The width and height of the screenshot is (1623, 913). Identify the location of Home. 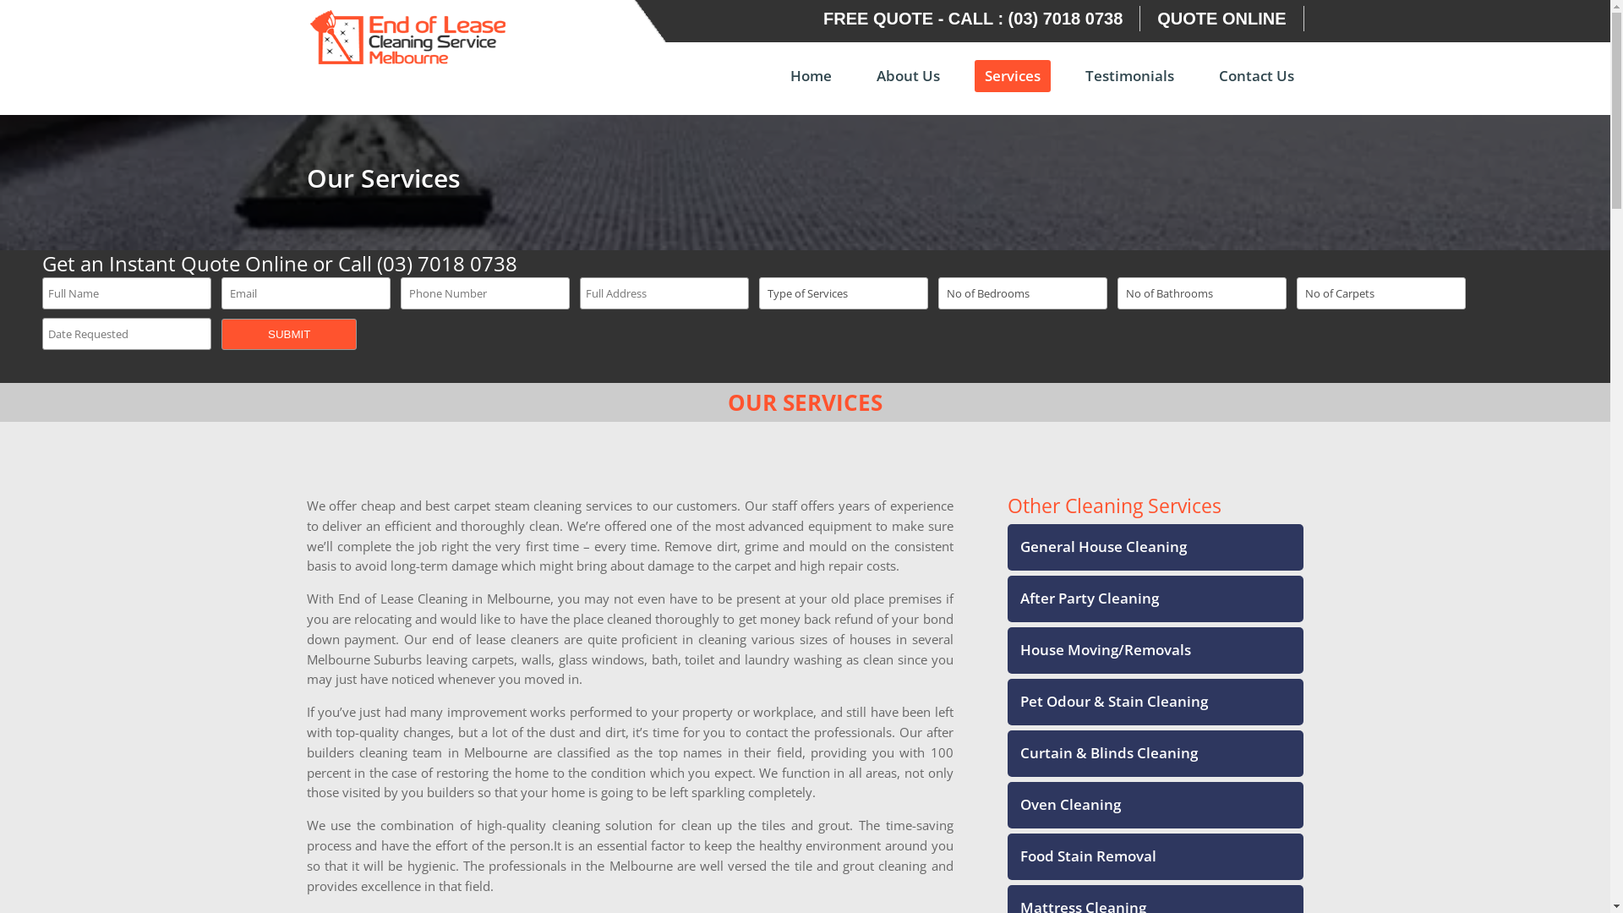
(810, 88).